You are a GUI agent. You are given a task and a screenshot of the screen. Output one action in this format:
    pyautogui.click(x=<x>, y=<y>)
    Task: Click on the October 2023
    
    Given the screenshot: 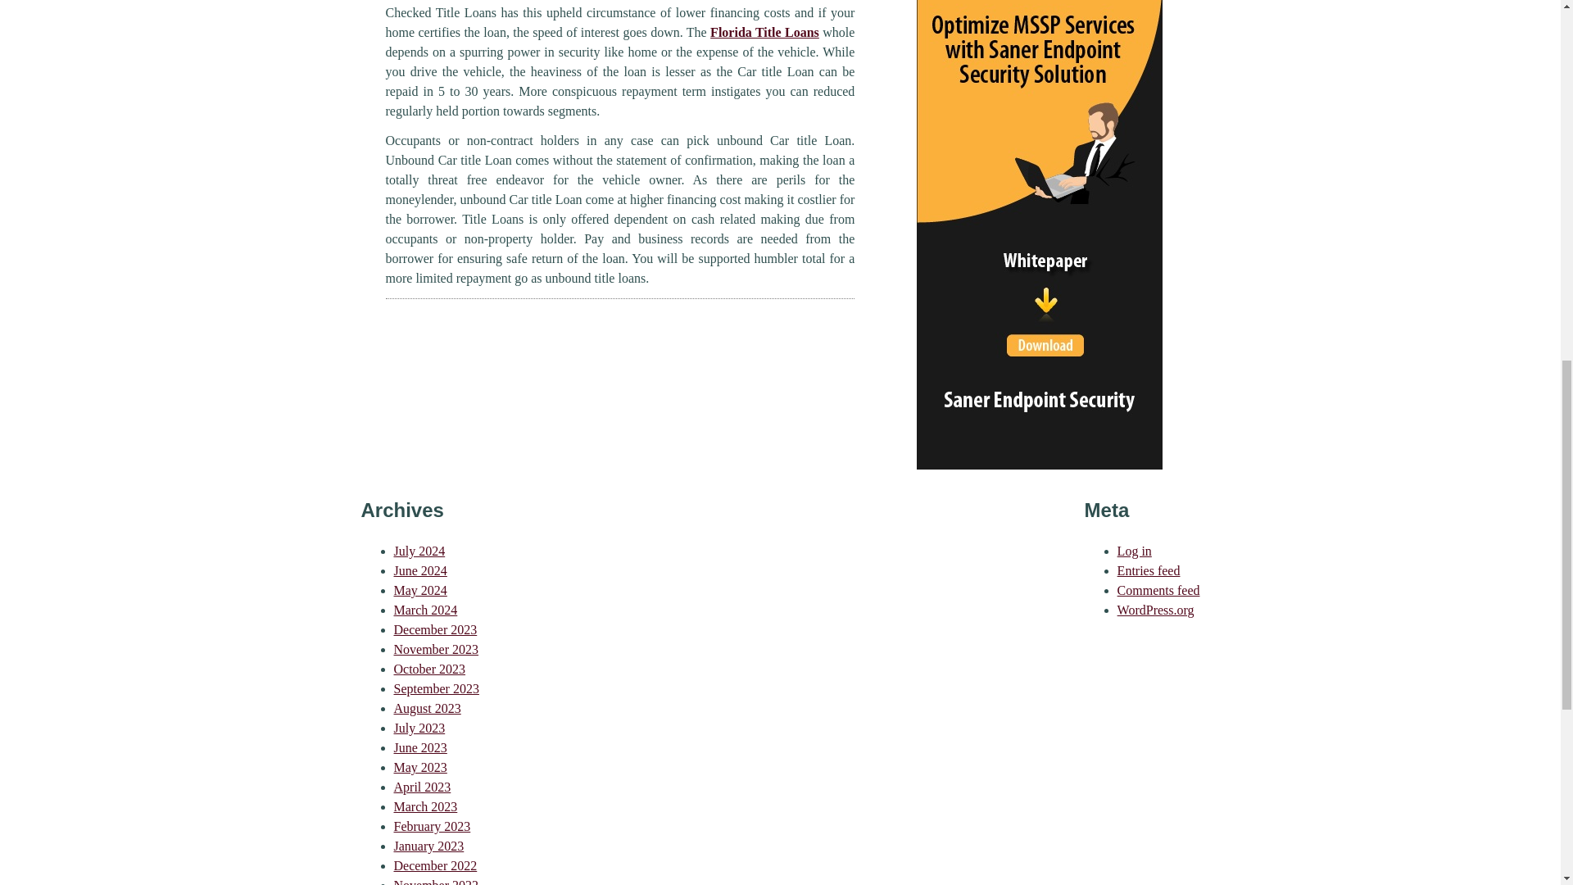 What is the action you would take?
    pyautogui.click(x=429, y=669)
    